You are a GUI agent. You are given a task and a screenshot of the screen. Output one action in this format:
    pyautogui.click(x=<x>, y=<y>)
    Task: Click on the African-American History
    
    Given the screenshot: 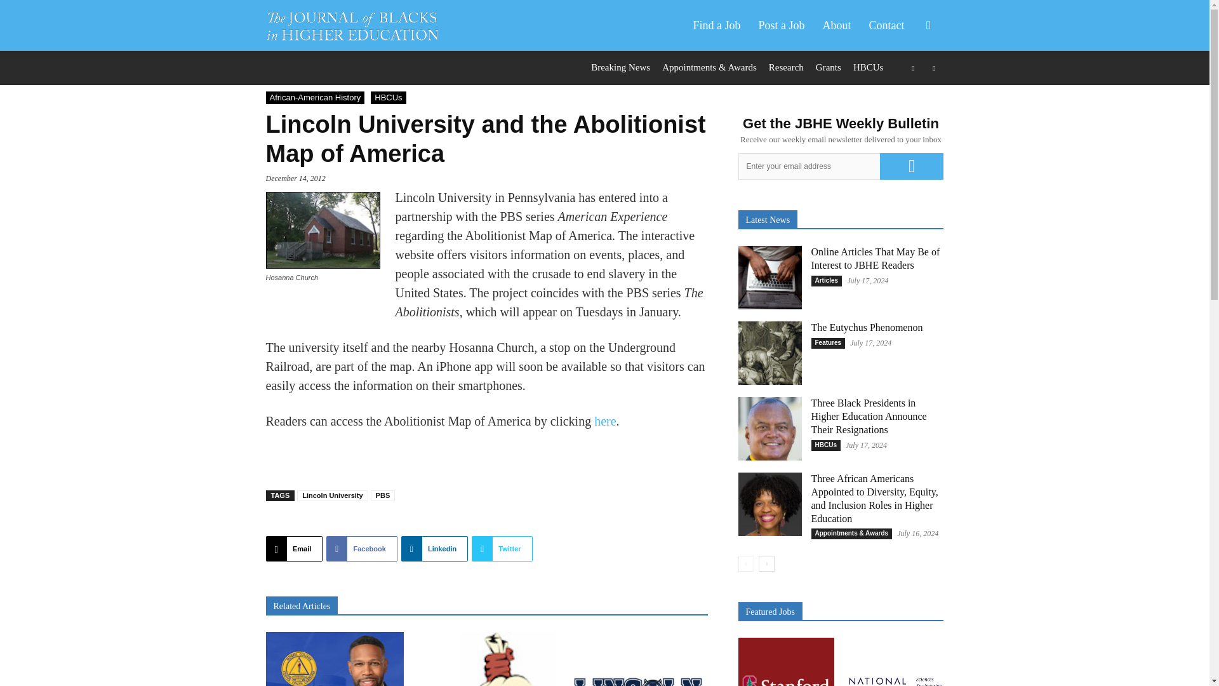 What is the action you would take?
    pyautogui.click(x=315, y=98)
    